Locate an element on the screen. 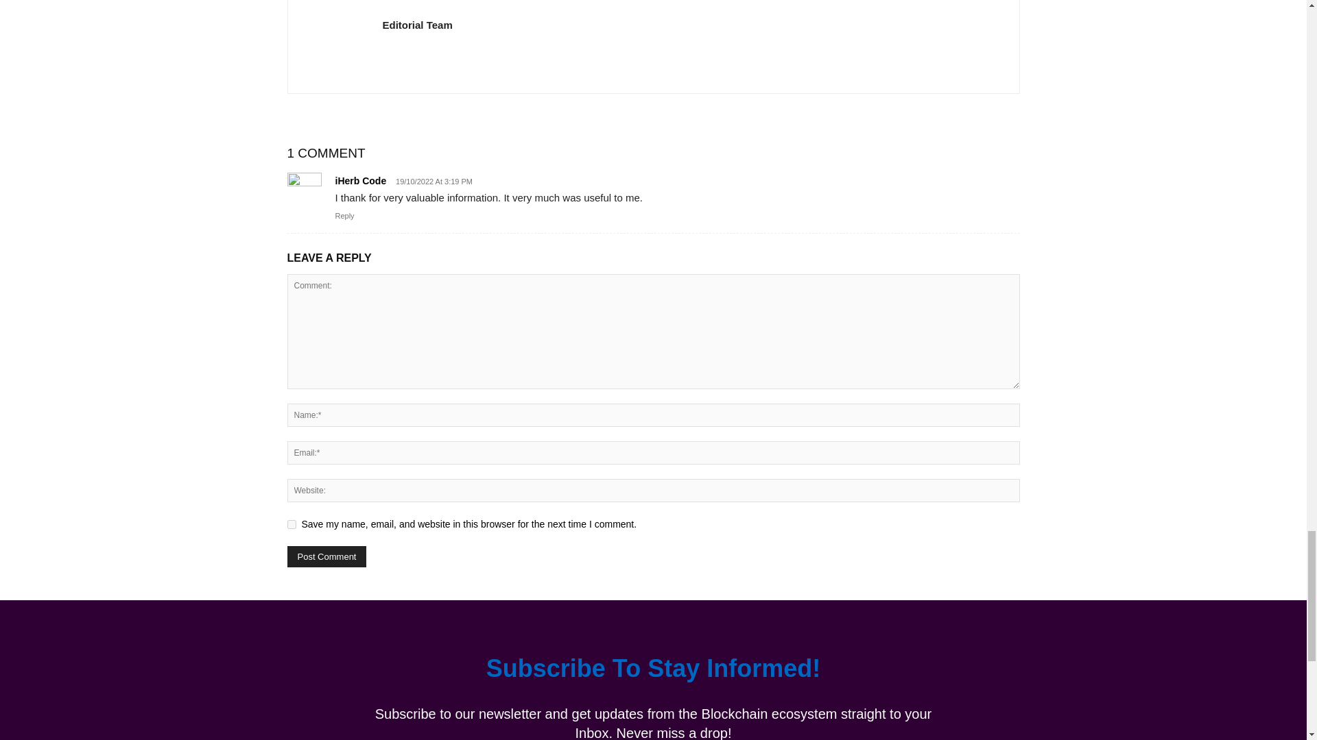  Post Comment is located at coordinates (327, 556).